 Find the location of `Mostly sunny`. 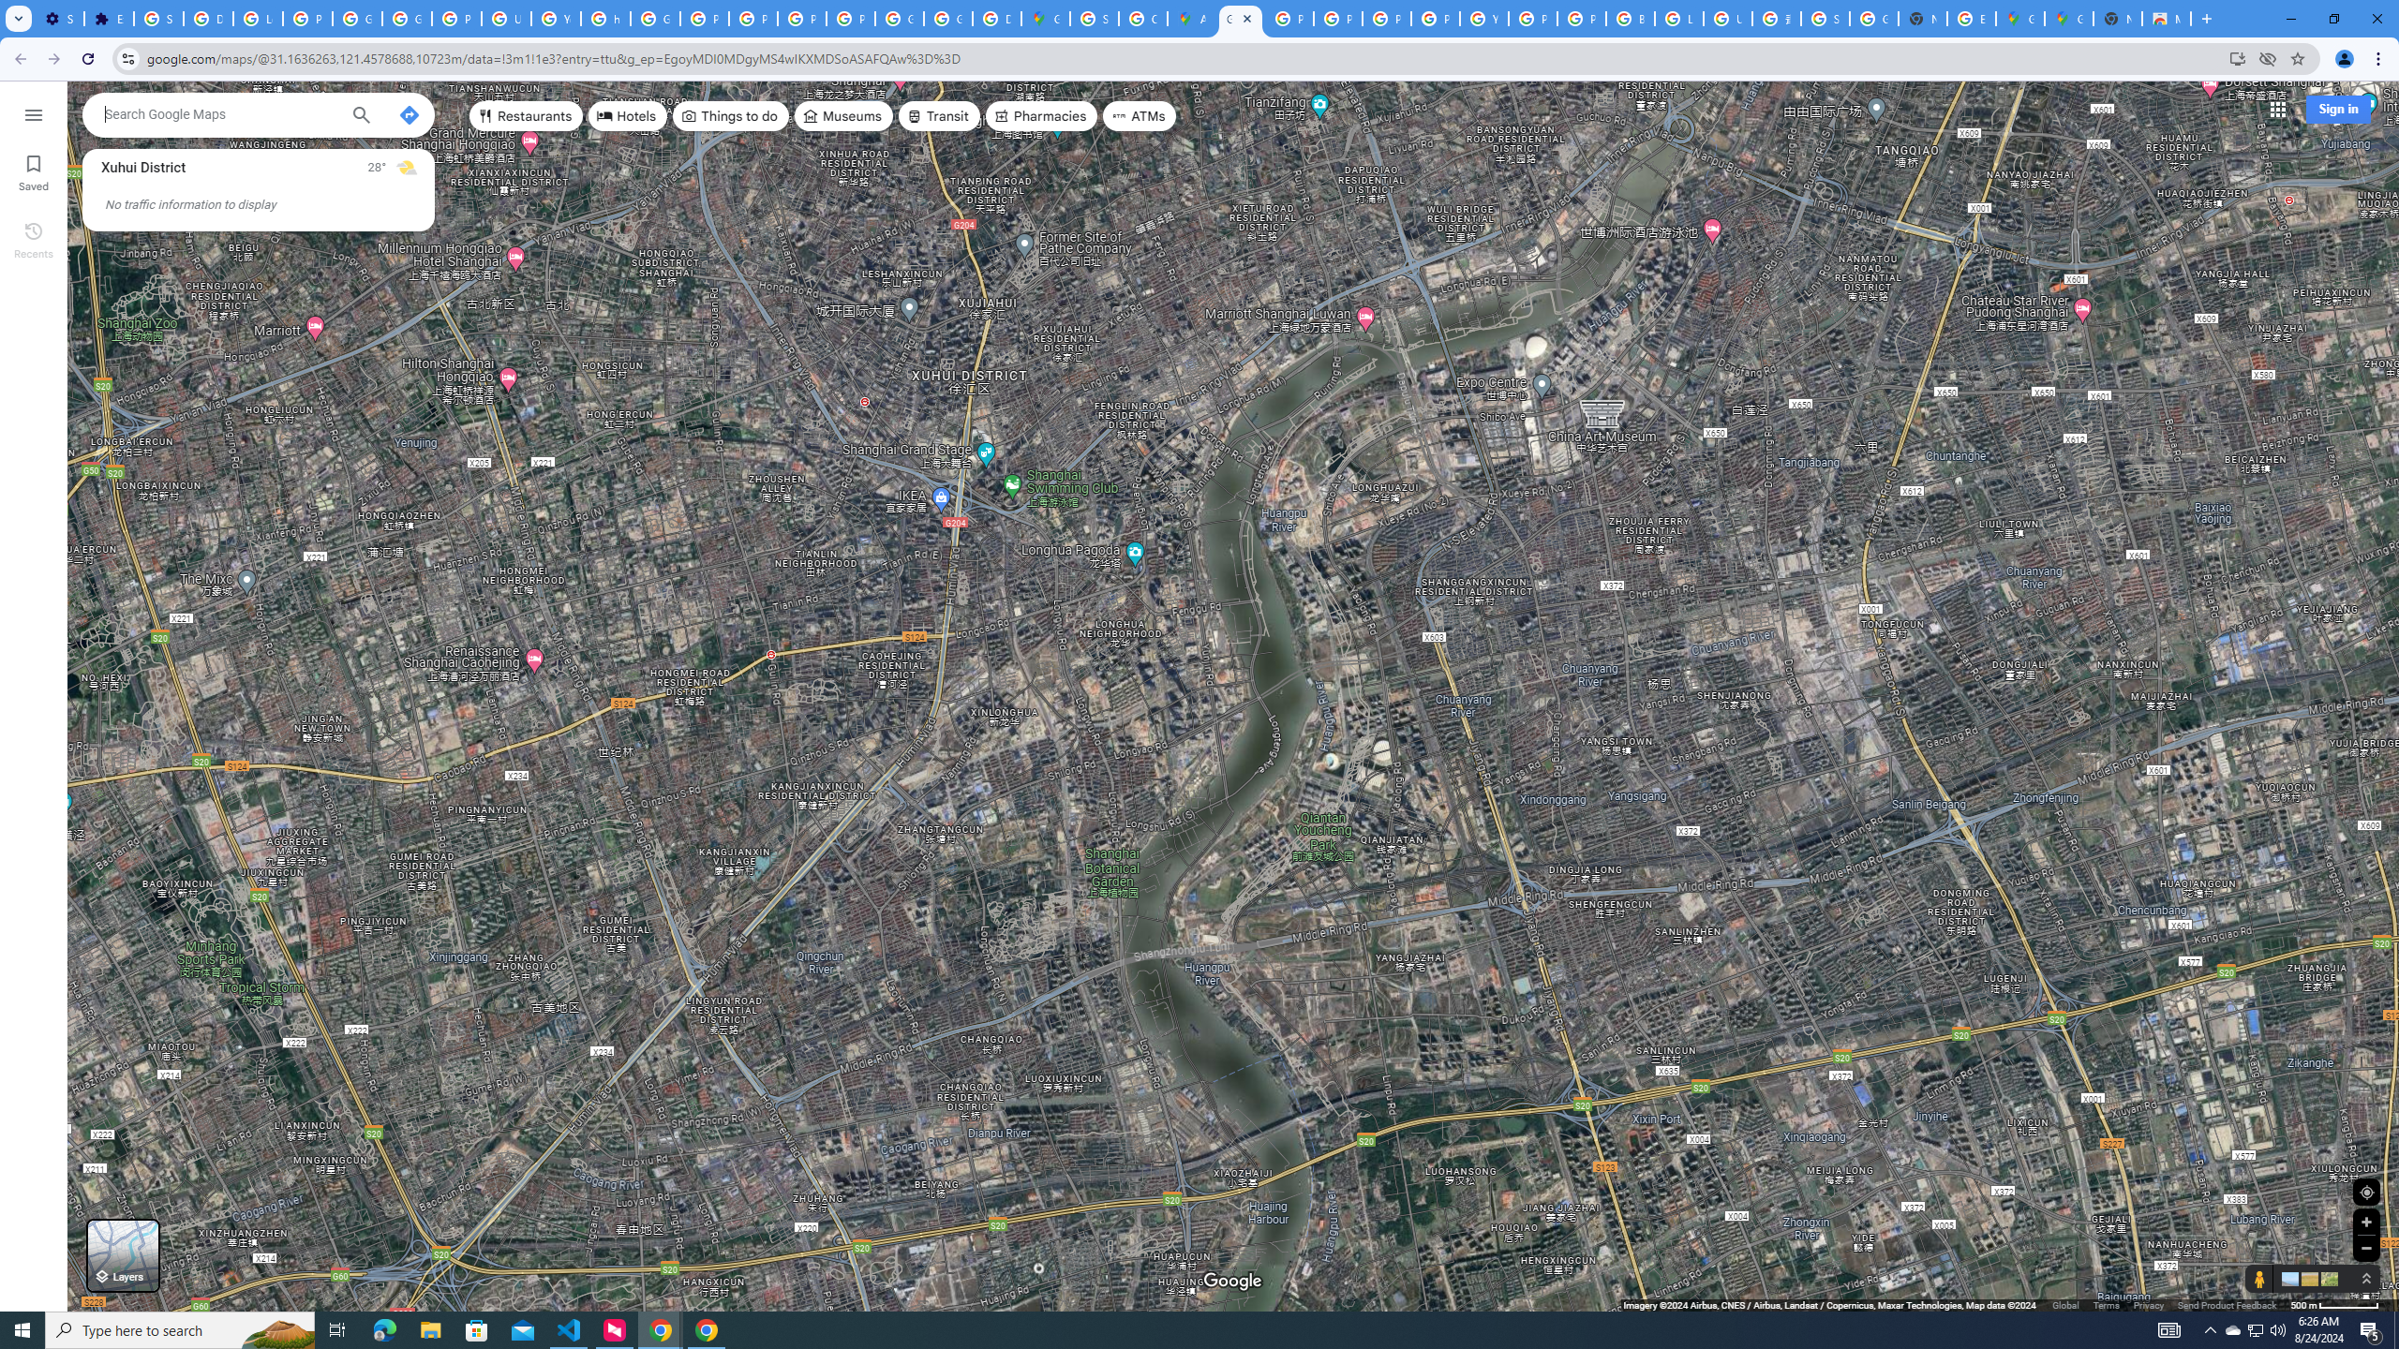

Mostly sunny is located at coordinates (407, 168).